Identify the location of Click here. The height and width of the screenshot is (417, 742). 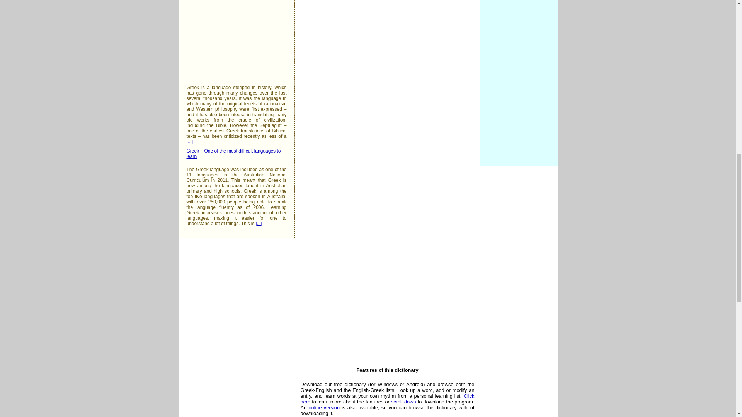
(387, 398).